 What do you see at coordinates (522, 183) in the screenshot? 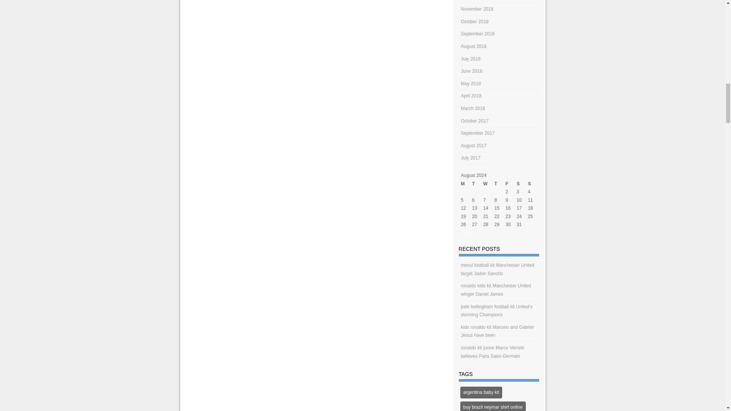
I see `Saturday` at bounding box center [522, 183].